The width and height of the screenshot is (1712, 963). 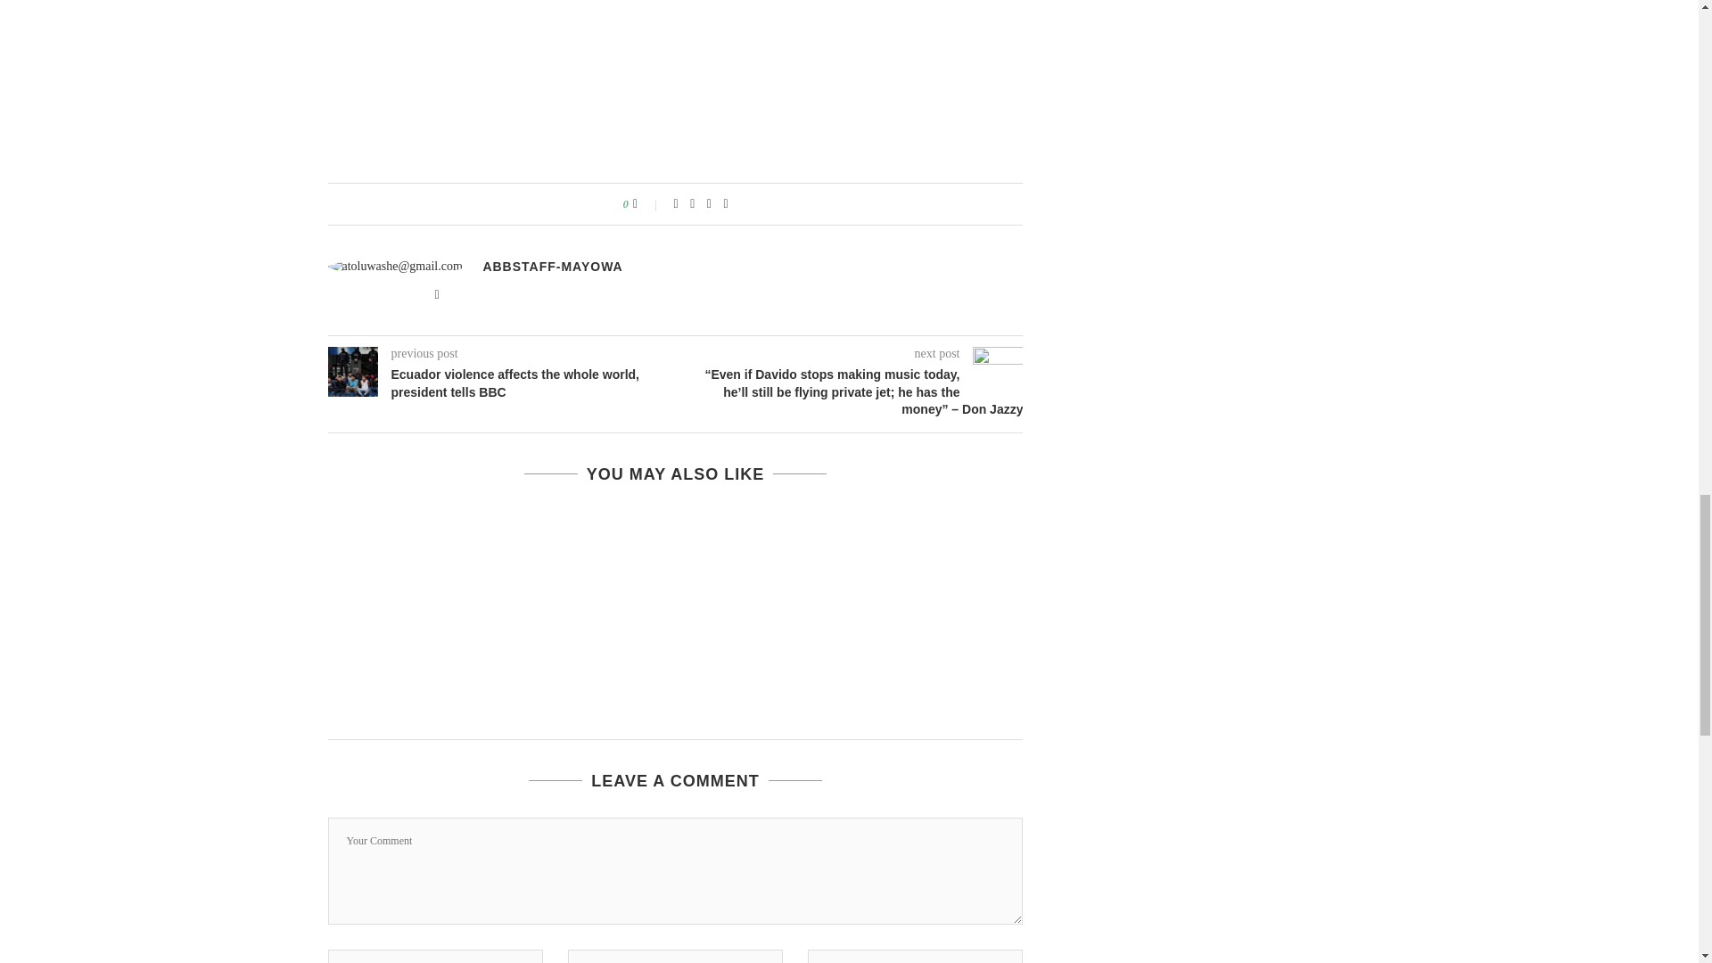 I want to click on Posts by ABBStaff-Mayowa, so click(x=553, y=266).